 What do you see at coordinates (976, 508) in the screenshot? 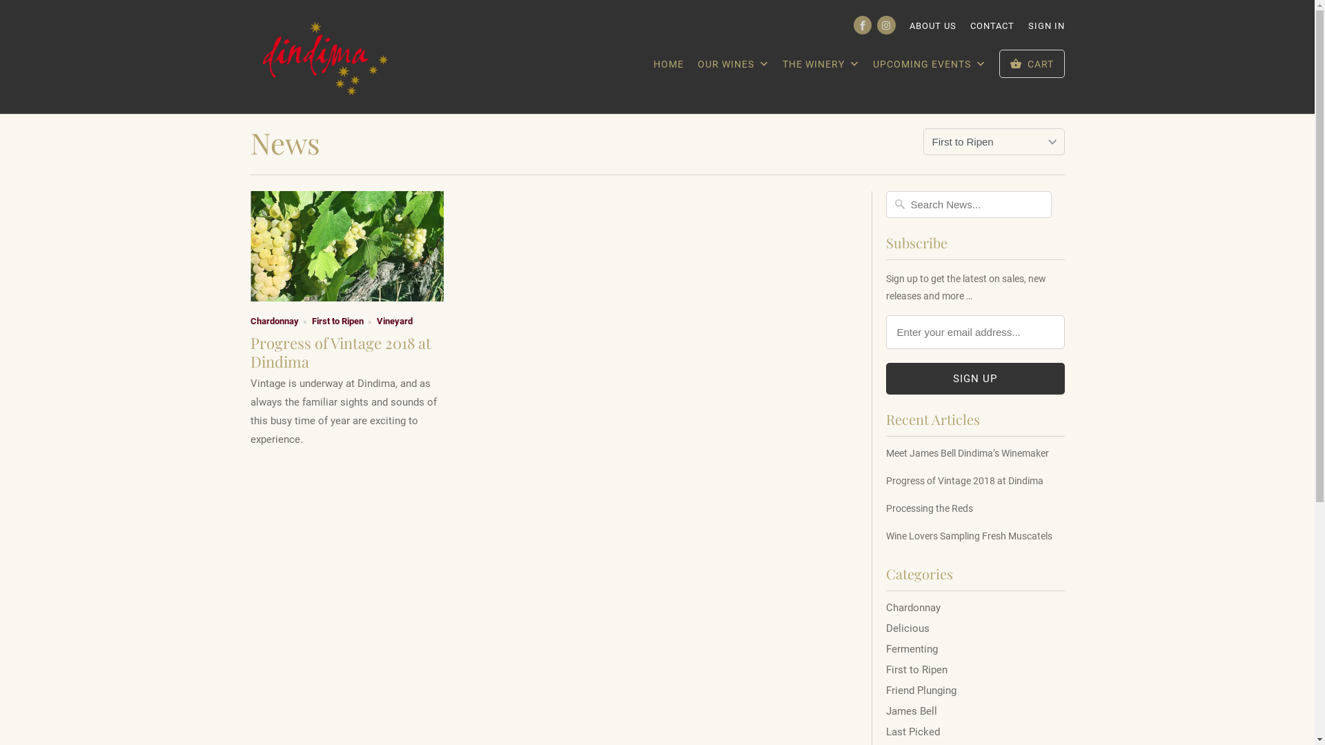
I see `Processing the Reds` at bounding box center [976, 508].